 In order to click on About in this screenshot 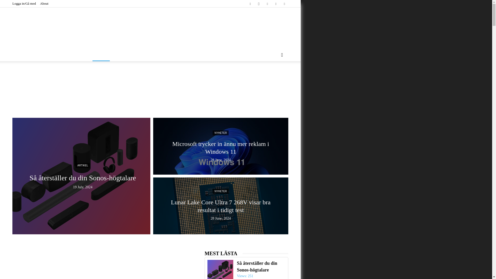, I will do `click(44, 3)`.